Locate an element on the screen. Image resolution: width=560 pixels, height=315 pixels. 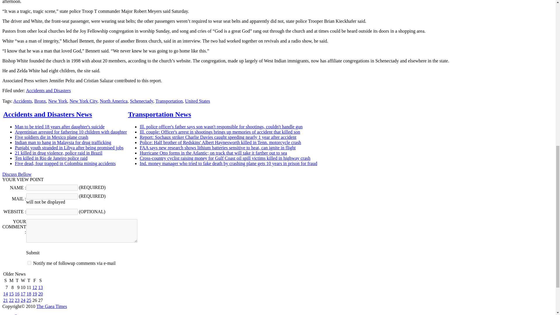
Accidents is located at coordinates (23, 101).